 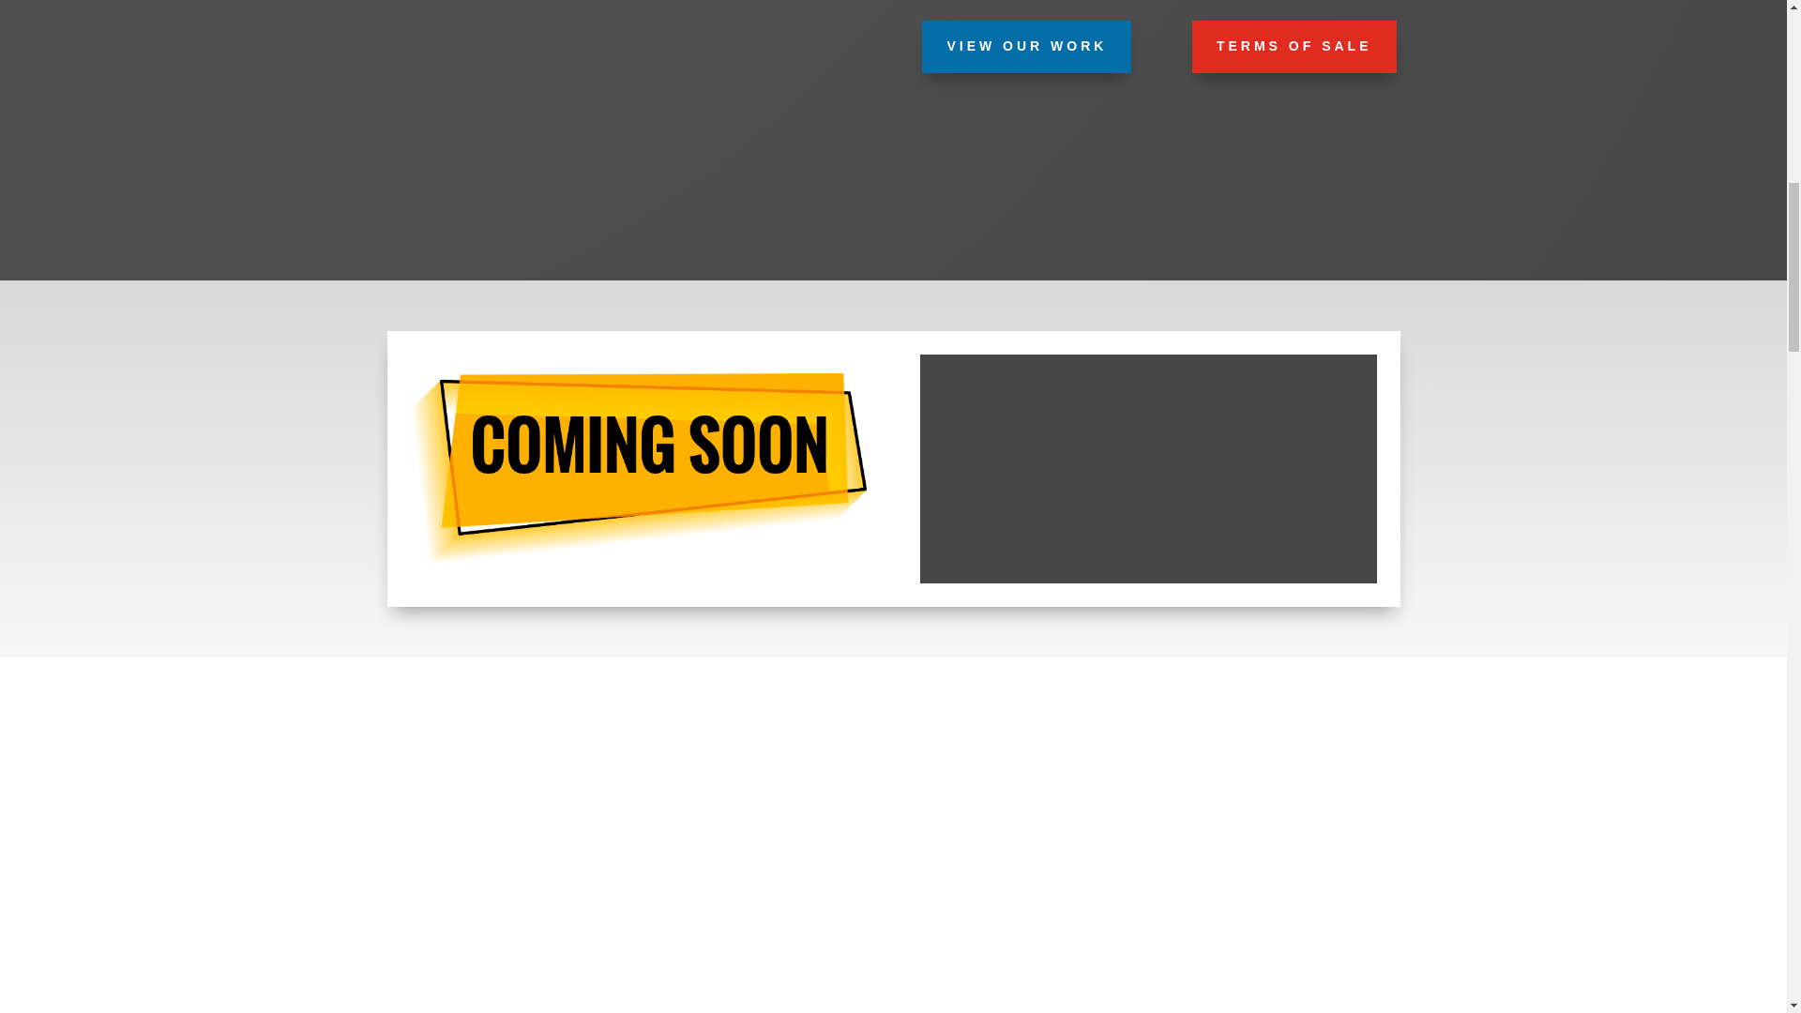 I want to click on VIEW OUR WORK, so click(x=1026, y=46).